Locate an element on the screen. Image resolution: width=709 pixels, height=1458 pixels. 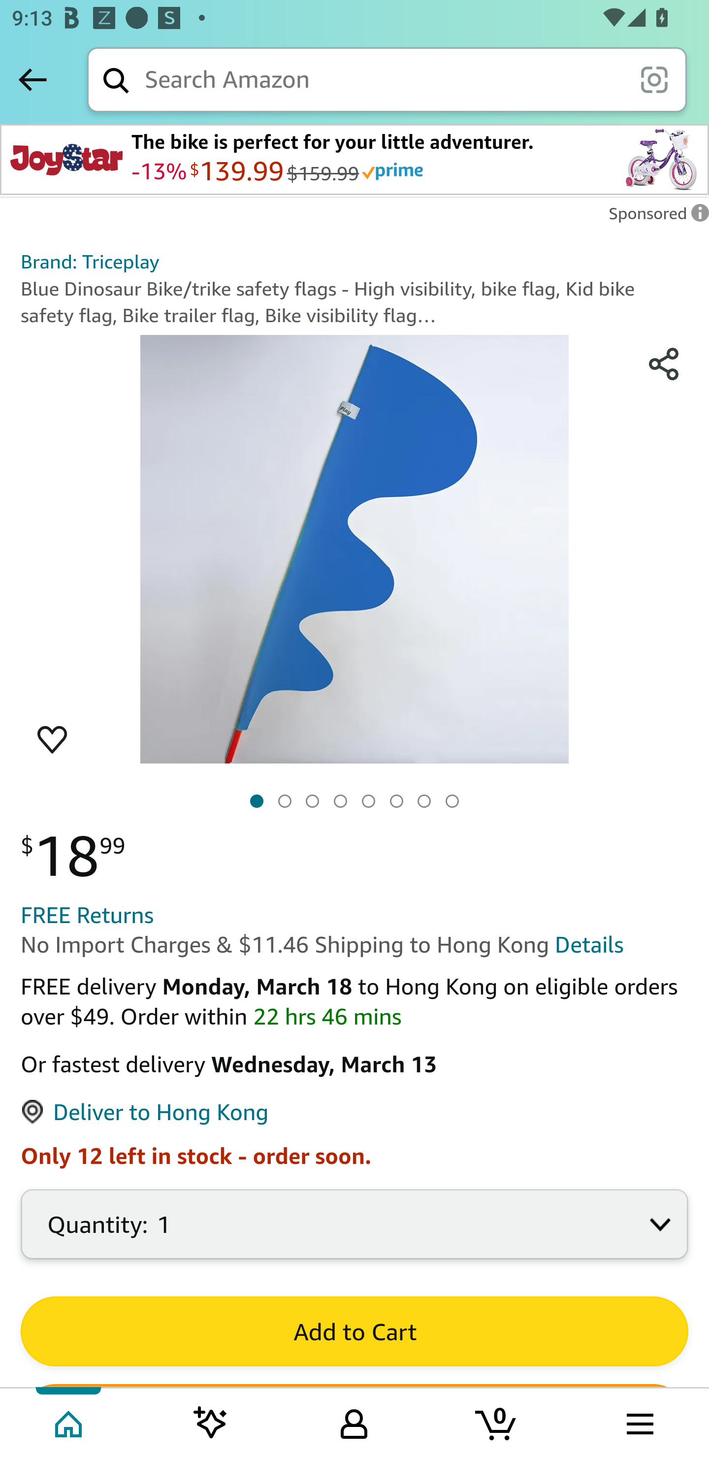
Back is located at coordinates (32, 79).